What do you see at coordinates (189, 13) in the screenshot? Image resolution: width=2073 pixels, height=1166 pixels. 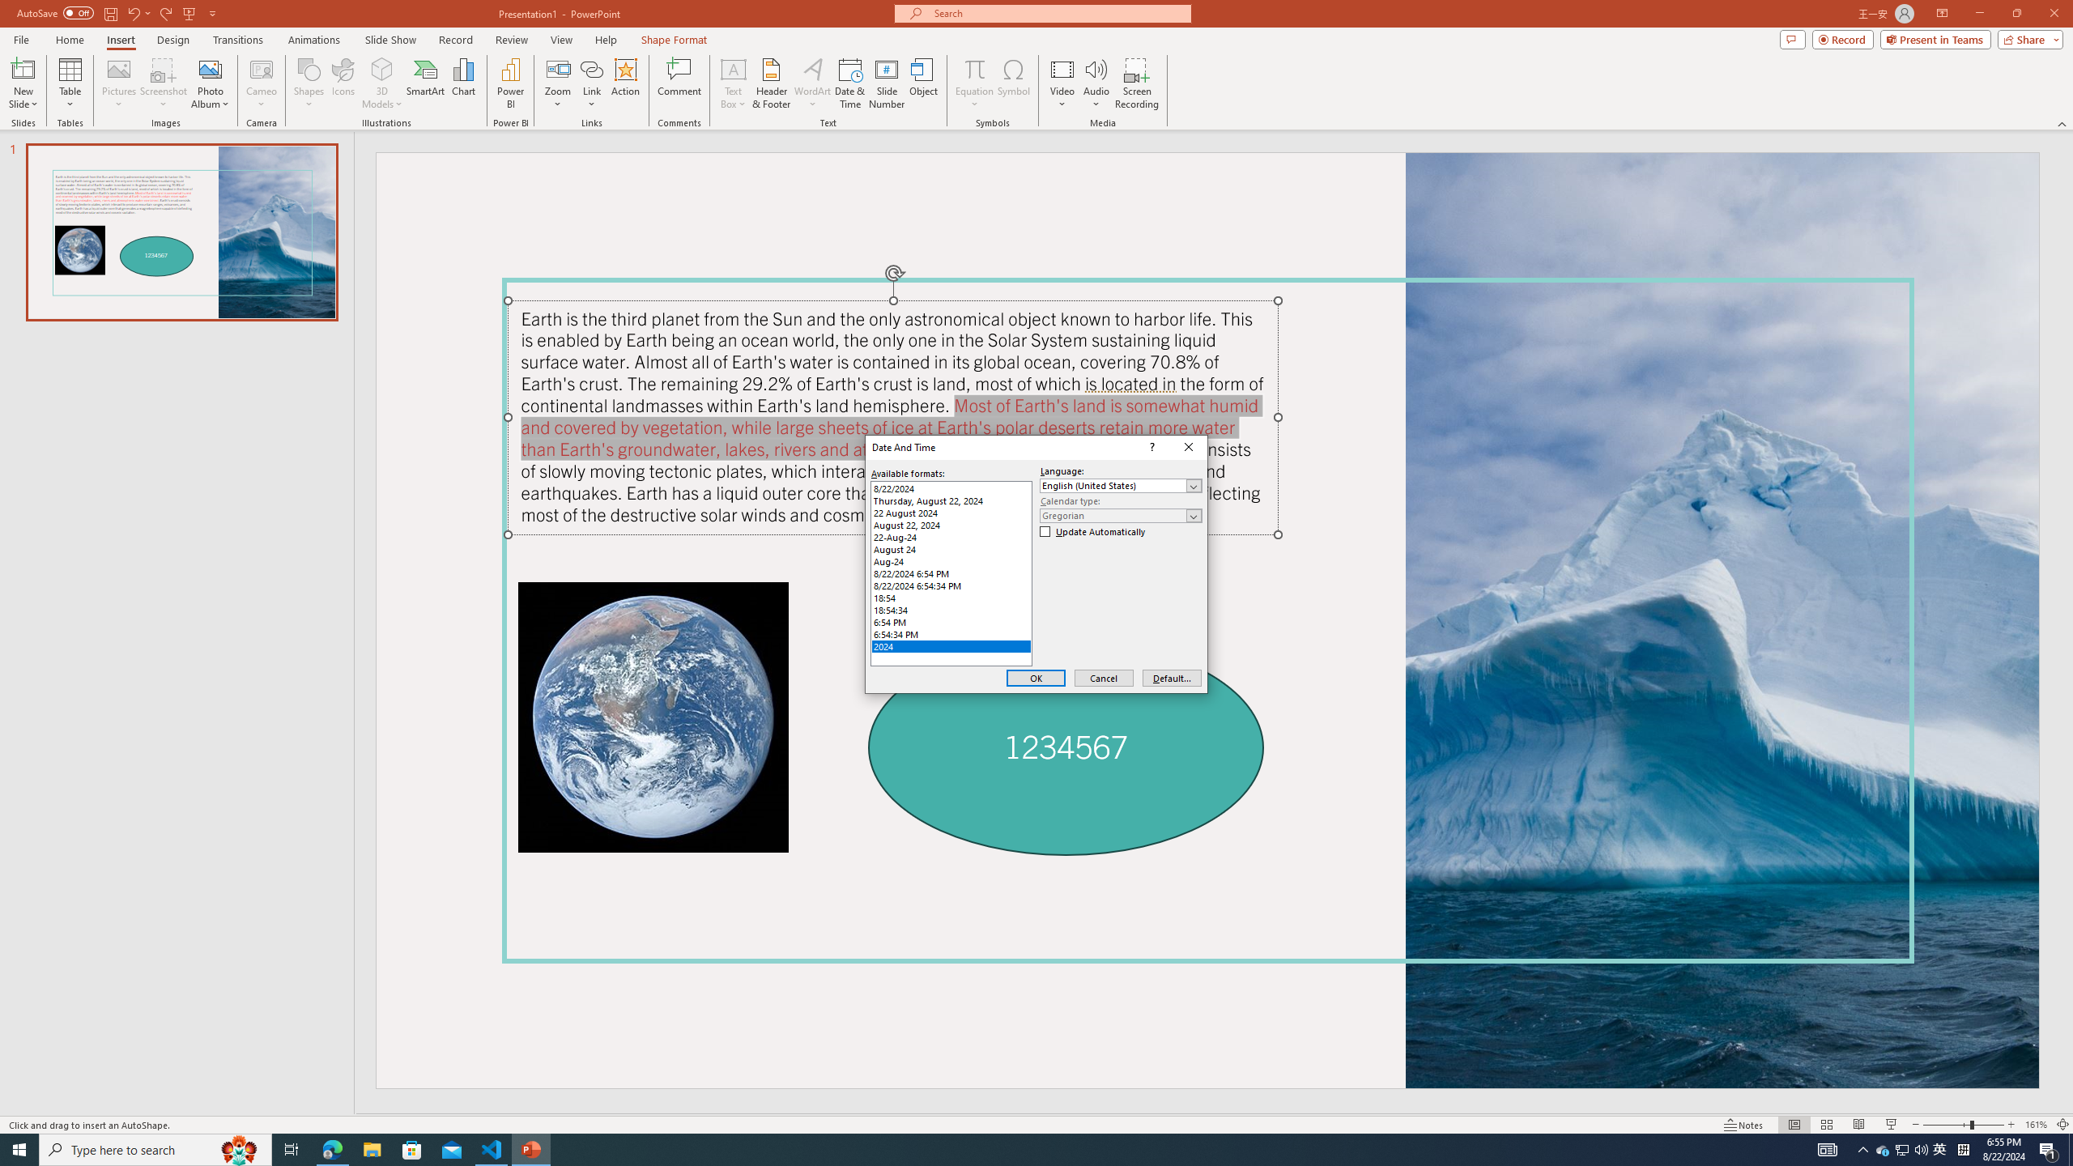 I see `Chart...` at bounding box center [189, 13].